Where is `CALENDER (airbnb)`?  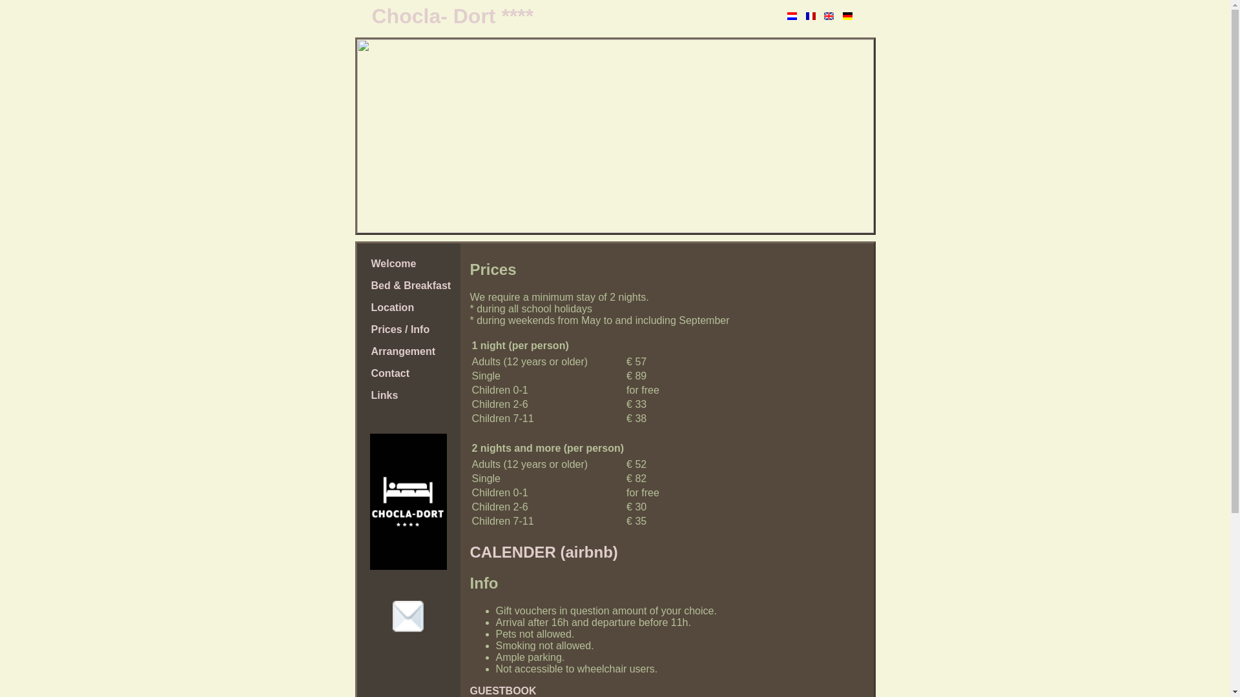 CALENDER (airbnb) is located at coordinates (544, 552).